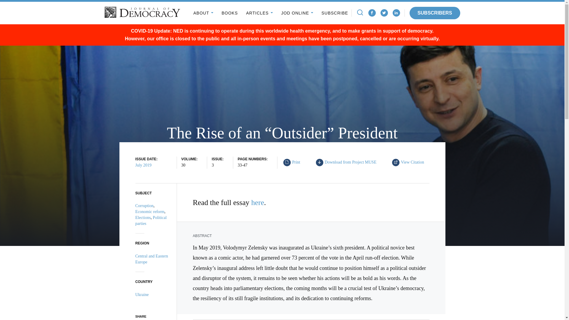 Image resolution: width=569 pixels, height=320 pixels. I want to click on linkedin, so click(396, 12).